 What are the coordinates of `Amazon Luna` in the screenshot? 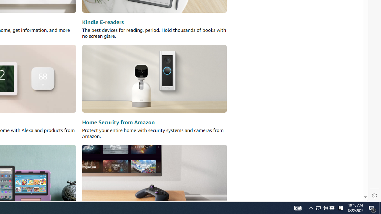 It's located at (154, 178).